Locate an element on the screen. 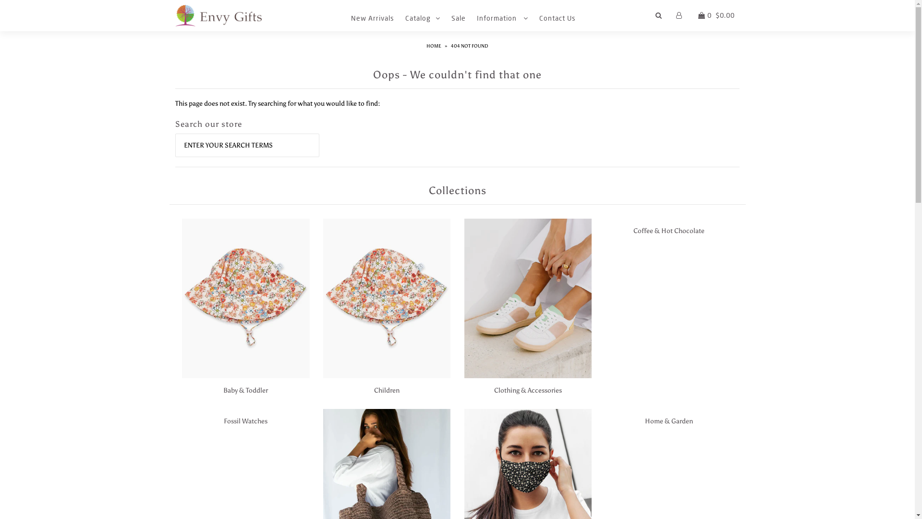  Sale is located at coordinates (458, 18).